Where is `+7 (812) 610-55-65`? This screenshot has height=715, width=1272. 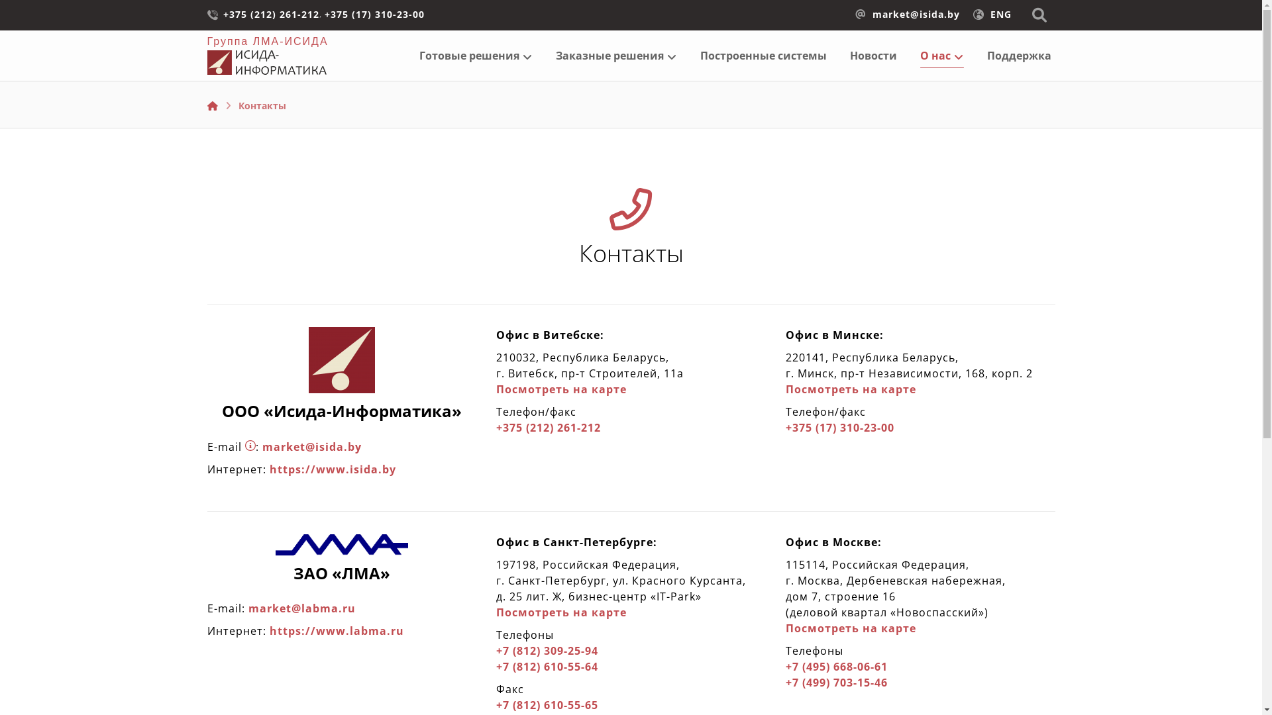 +7 (812) 610-55-65 is located at coordinates (631, 705).